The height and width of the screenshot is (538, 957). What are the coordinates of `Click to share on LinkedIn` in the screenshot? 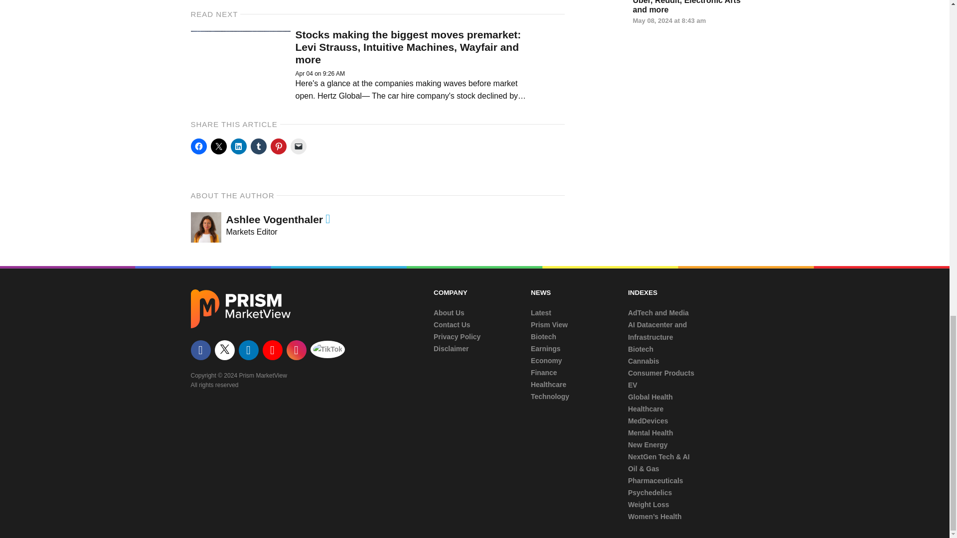 It's located at (238, 146).